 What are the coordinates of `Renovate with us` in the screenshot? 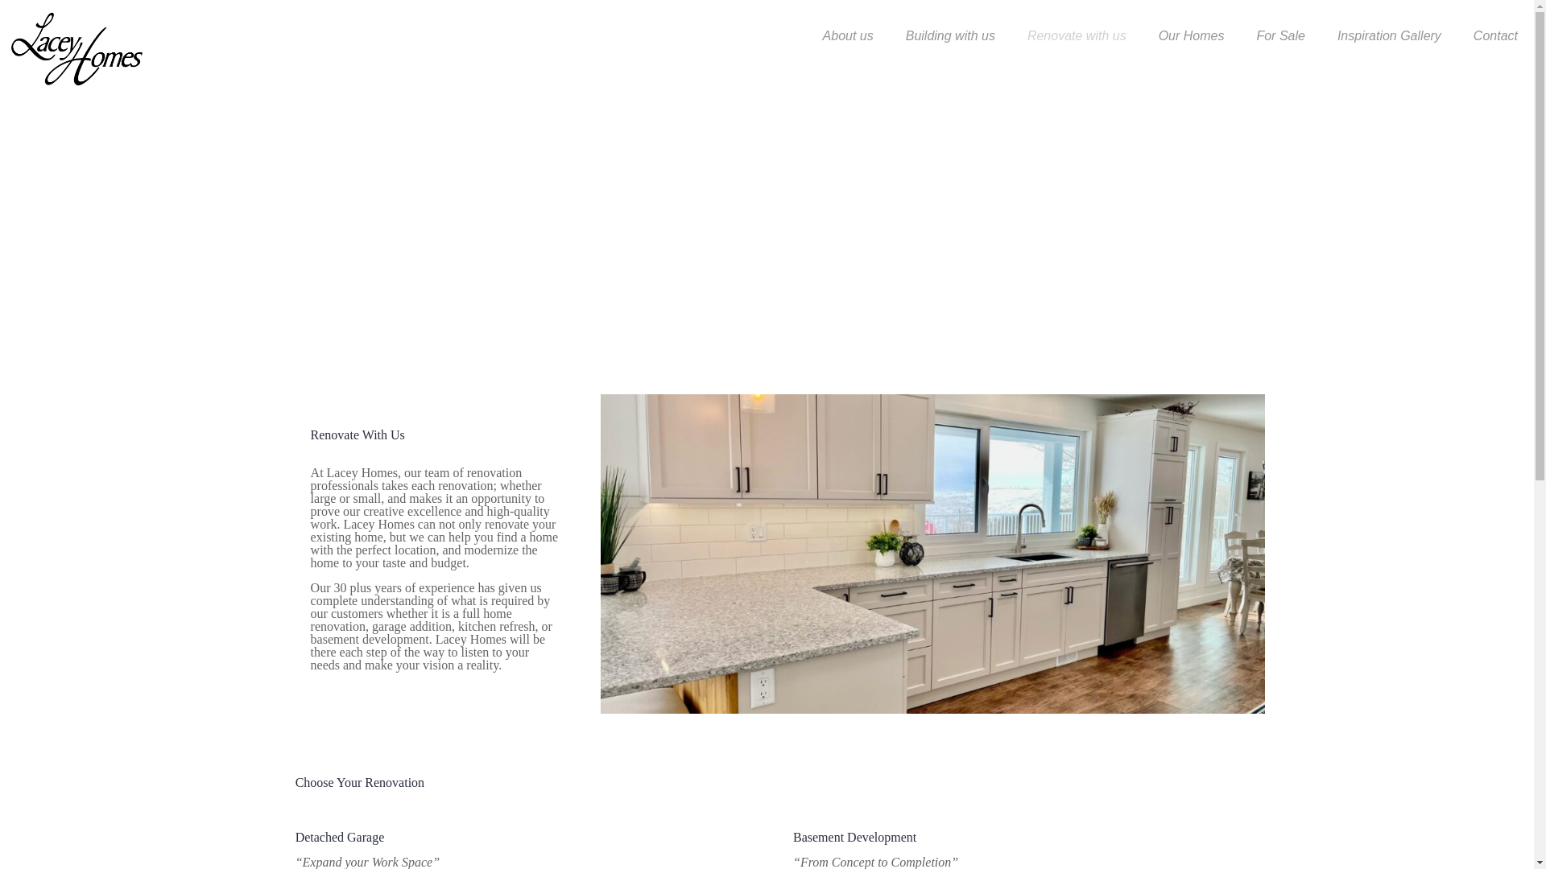 It's located at (1076, 35).